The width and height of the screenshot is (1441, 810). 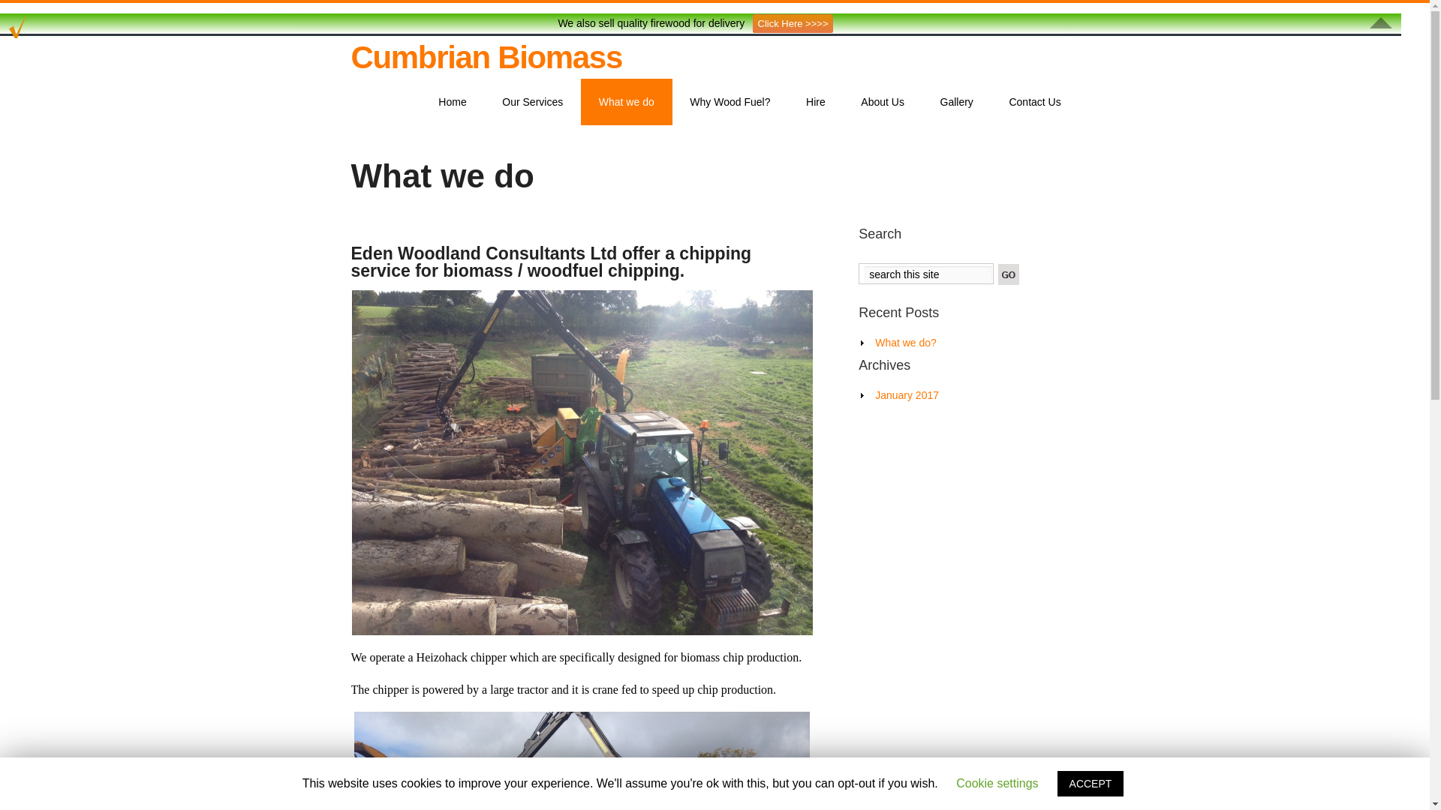 What do you see at coordinates (905, 343) in the screenshot?
I see `What we do?` at bounding box center [905, 343].